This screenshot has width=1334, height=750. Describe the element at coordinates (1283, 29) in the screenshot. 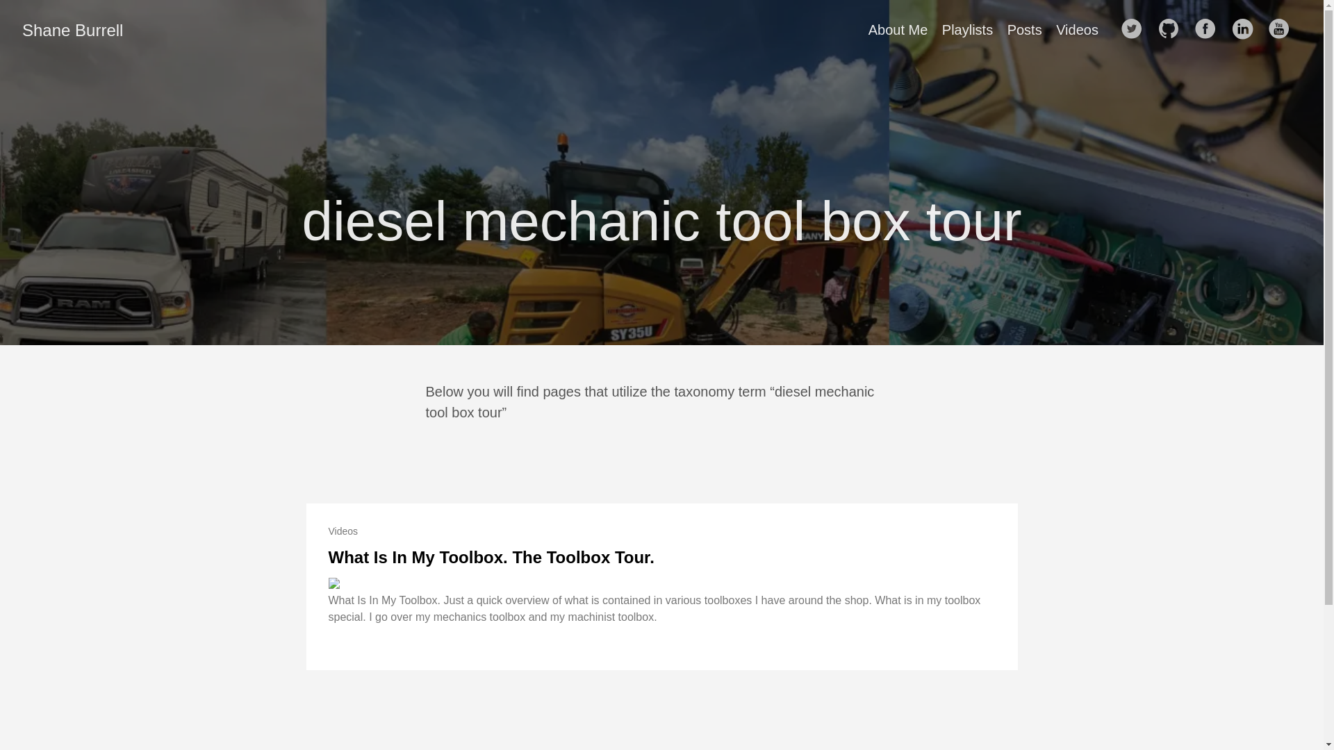

I see `YouTube link` at that location.